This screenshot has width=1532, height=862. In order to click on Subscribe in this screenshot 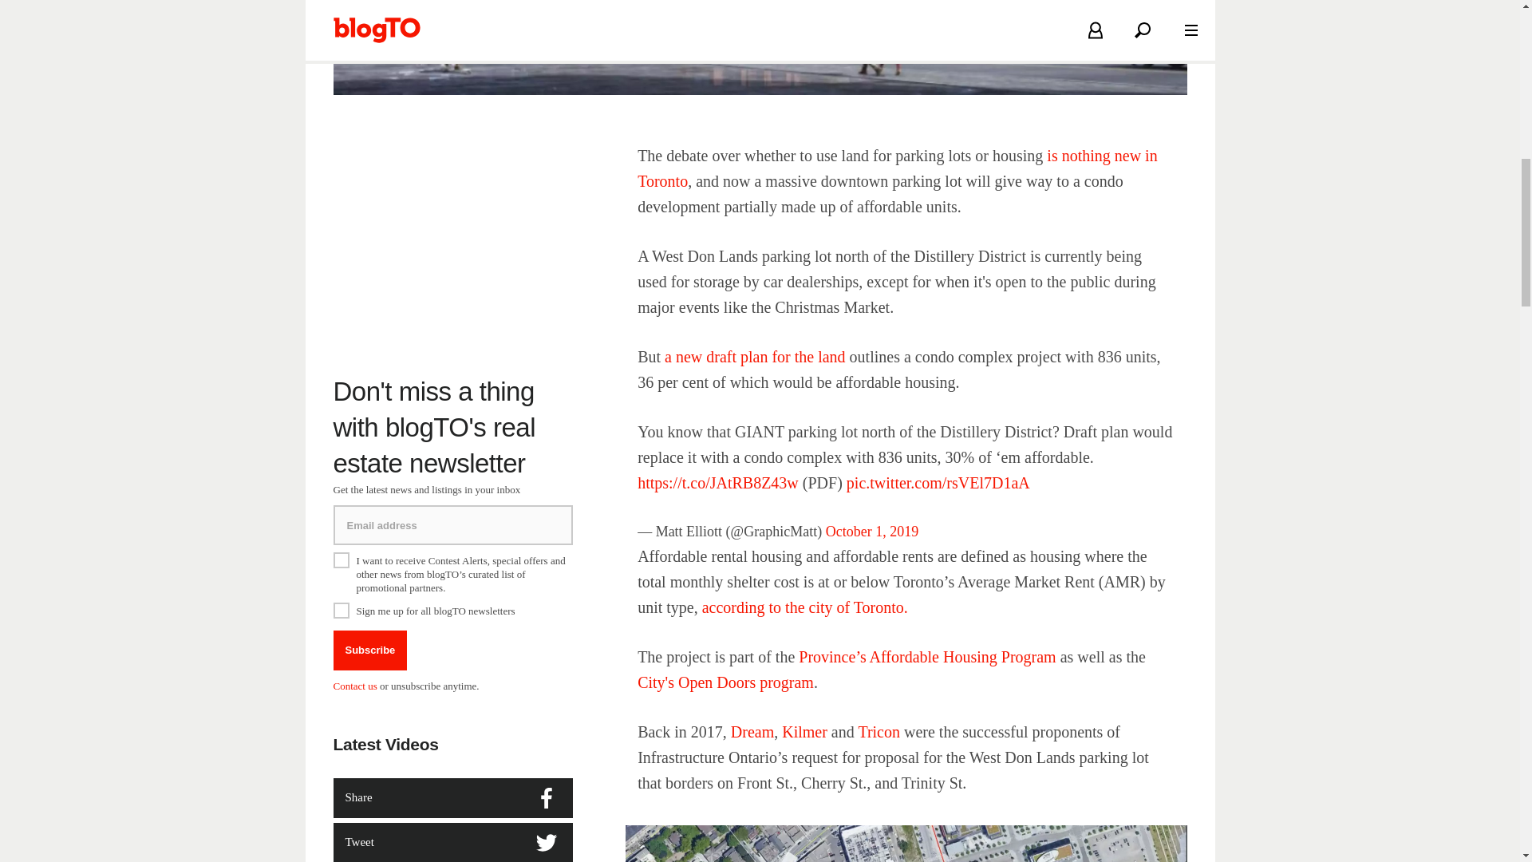, I will do `click(370, 650)`.